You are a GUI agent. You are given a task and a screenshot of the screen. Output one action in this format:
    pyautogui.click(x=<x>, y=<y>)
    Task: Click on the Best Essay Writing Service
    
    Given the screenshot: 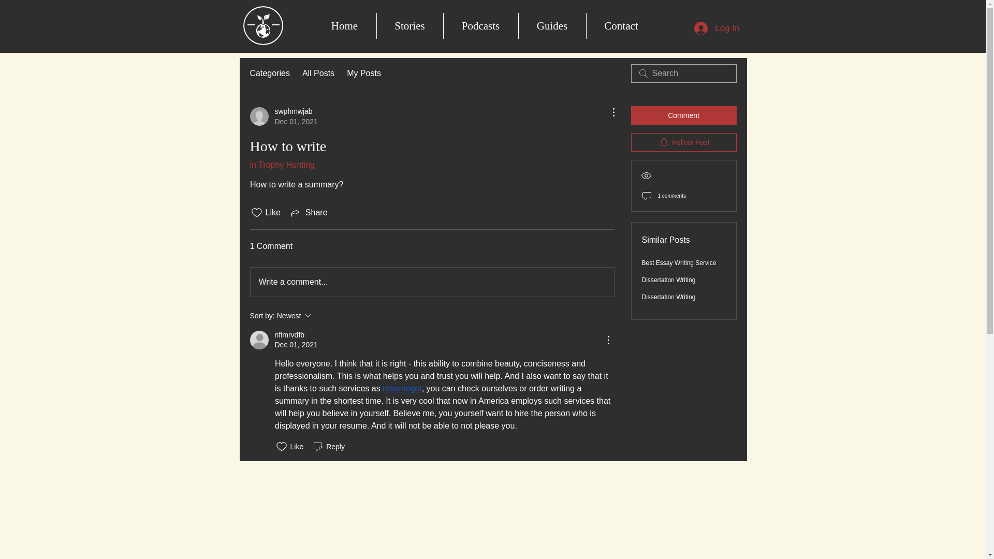 What is the action you would take?
    pyautogui.click(x=289, y=335)
    